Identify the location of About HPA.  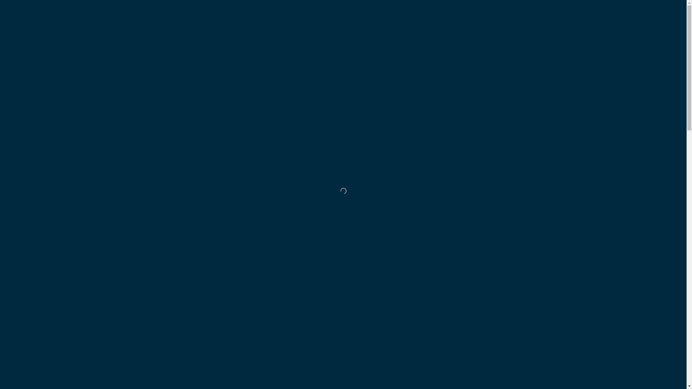
(306, 12).